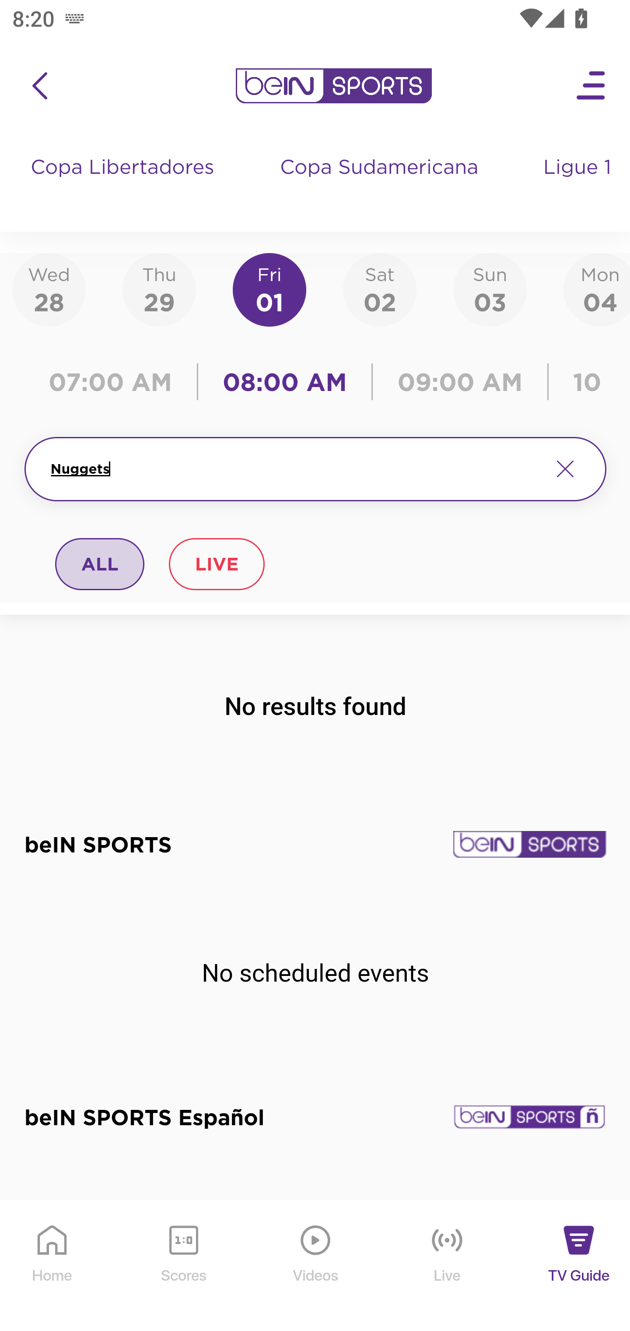 The width and height of the screenshot is (630, 1331). What do you see at coordinates (597, 289) in the screenshot?
I see `Mon04` at bounding box center [597, 289].